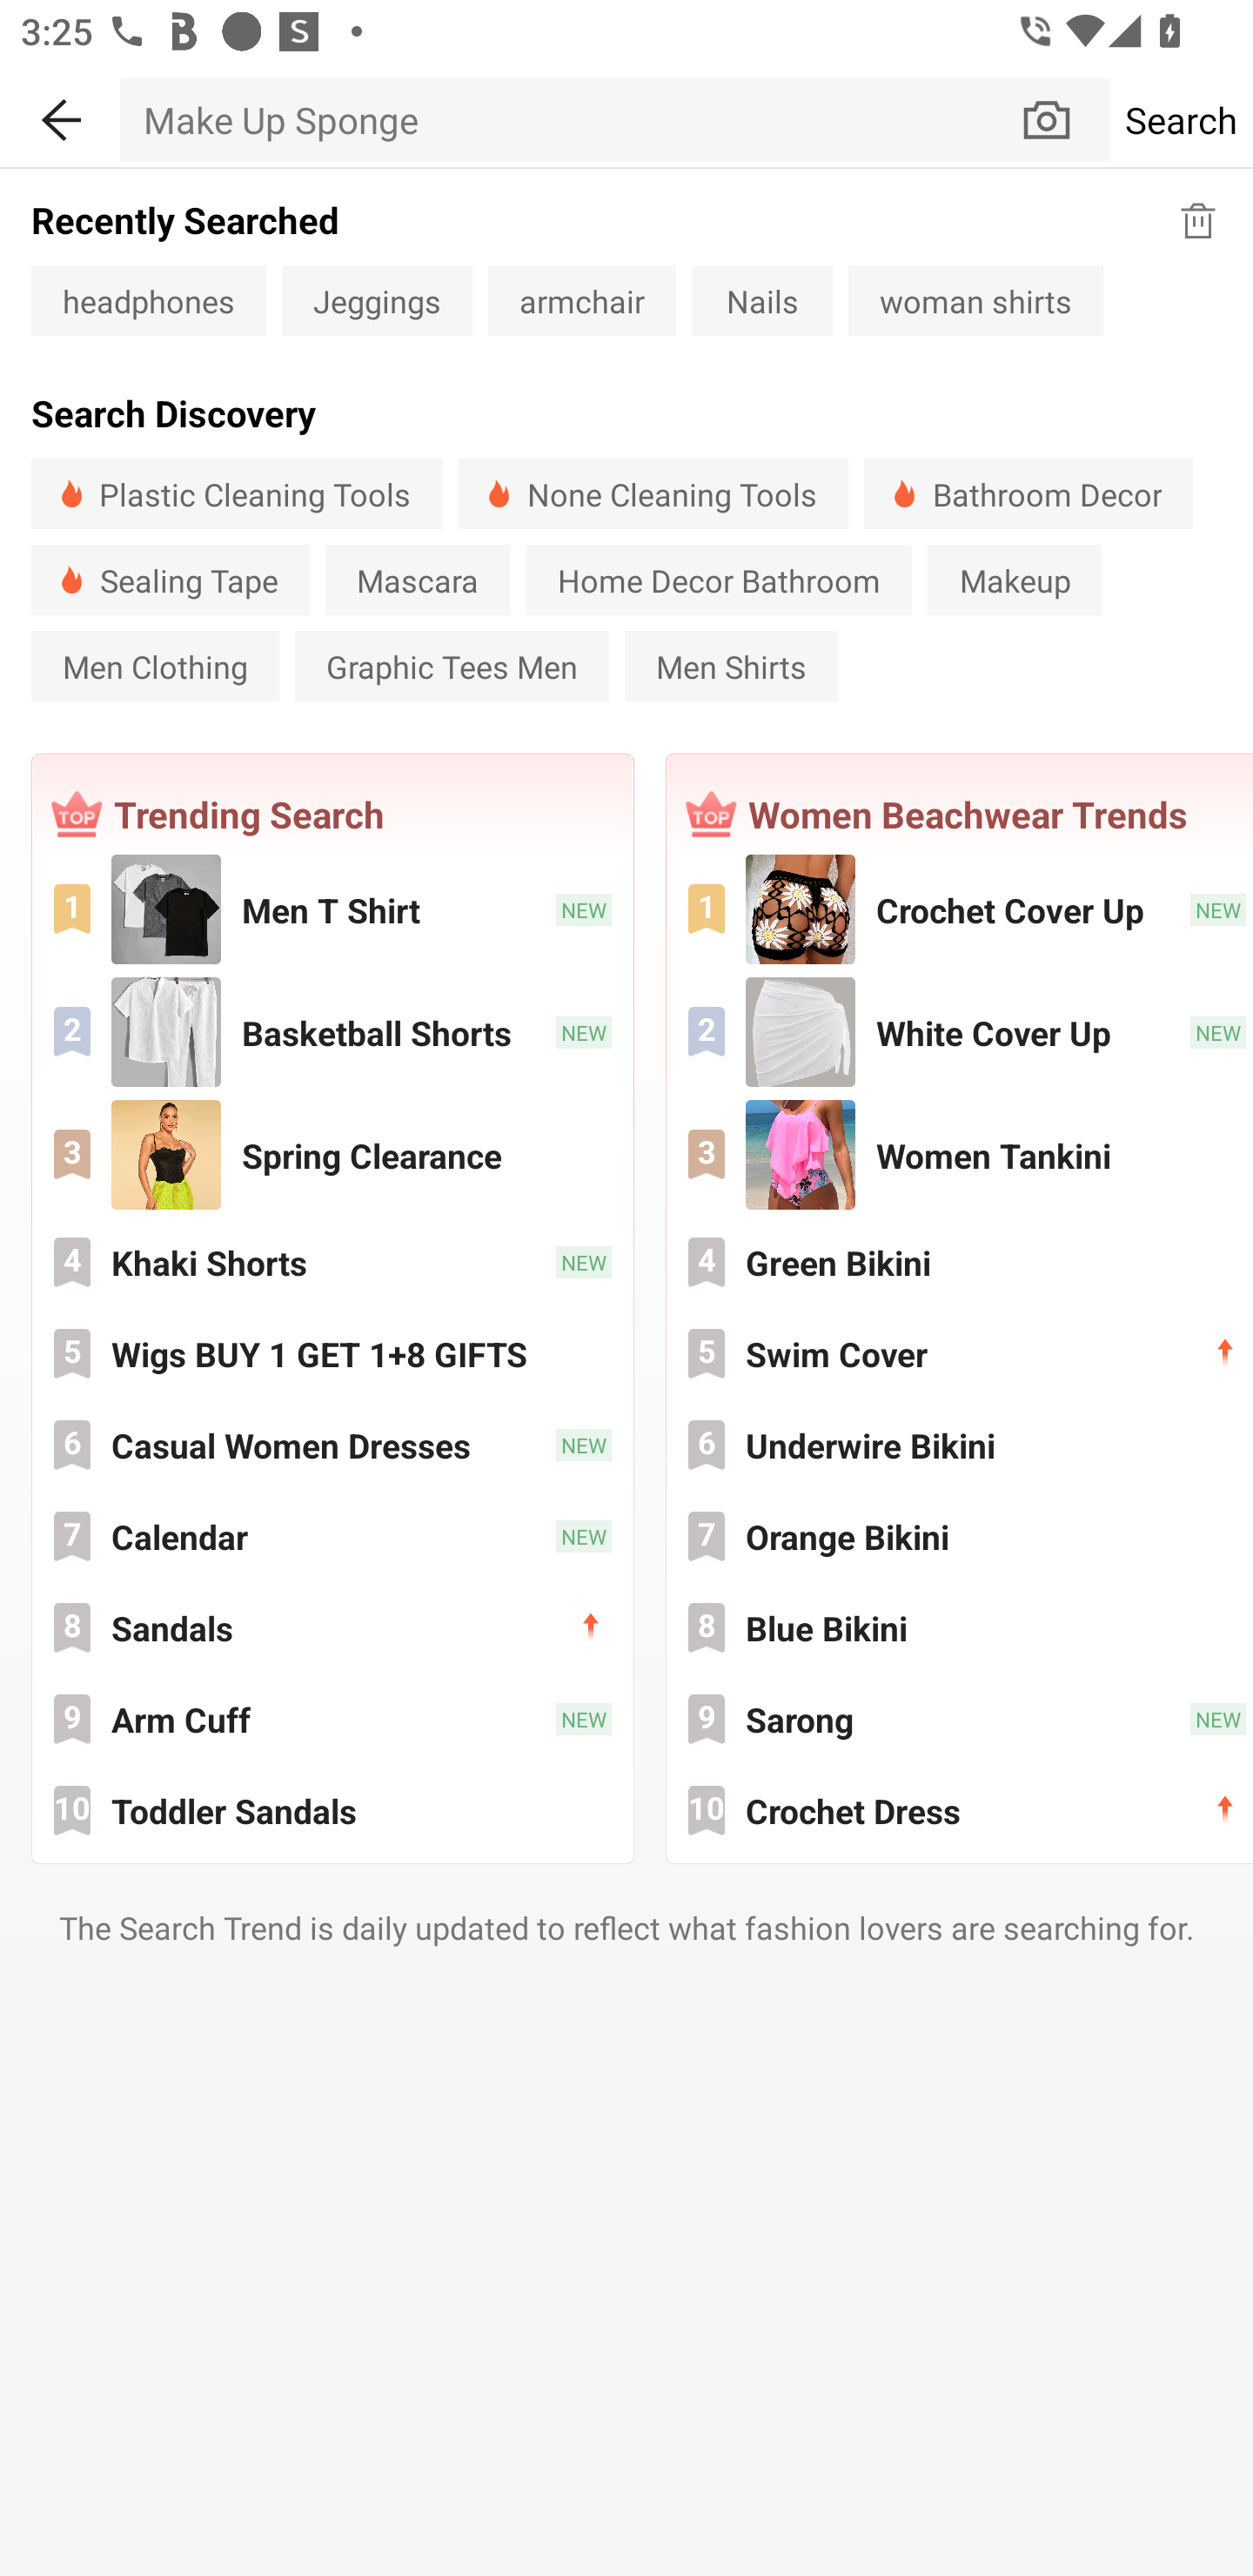 This screenshot has height=2576, width=1253. What do you see at coordinates (451, 666) in the screenshot?
I see `Graphic Tees Men` at bounding box center [451, 666].